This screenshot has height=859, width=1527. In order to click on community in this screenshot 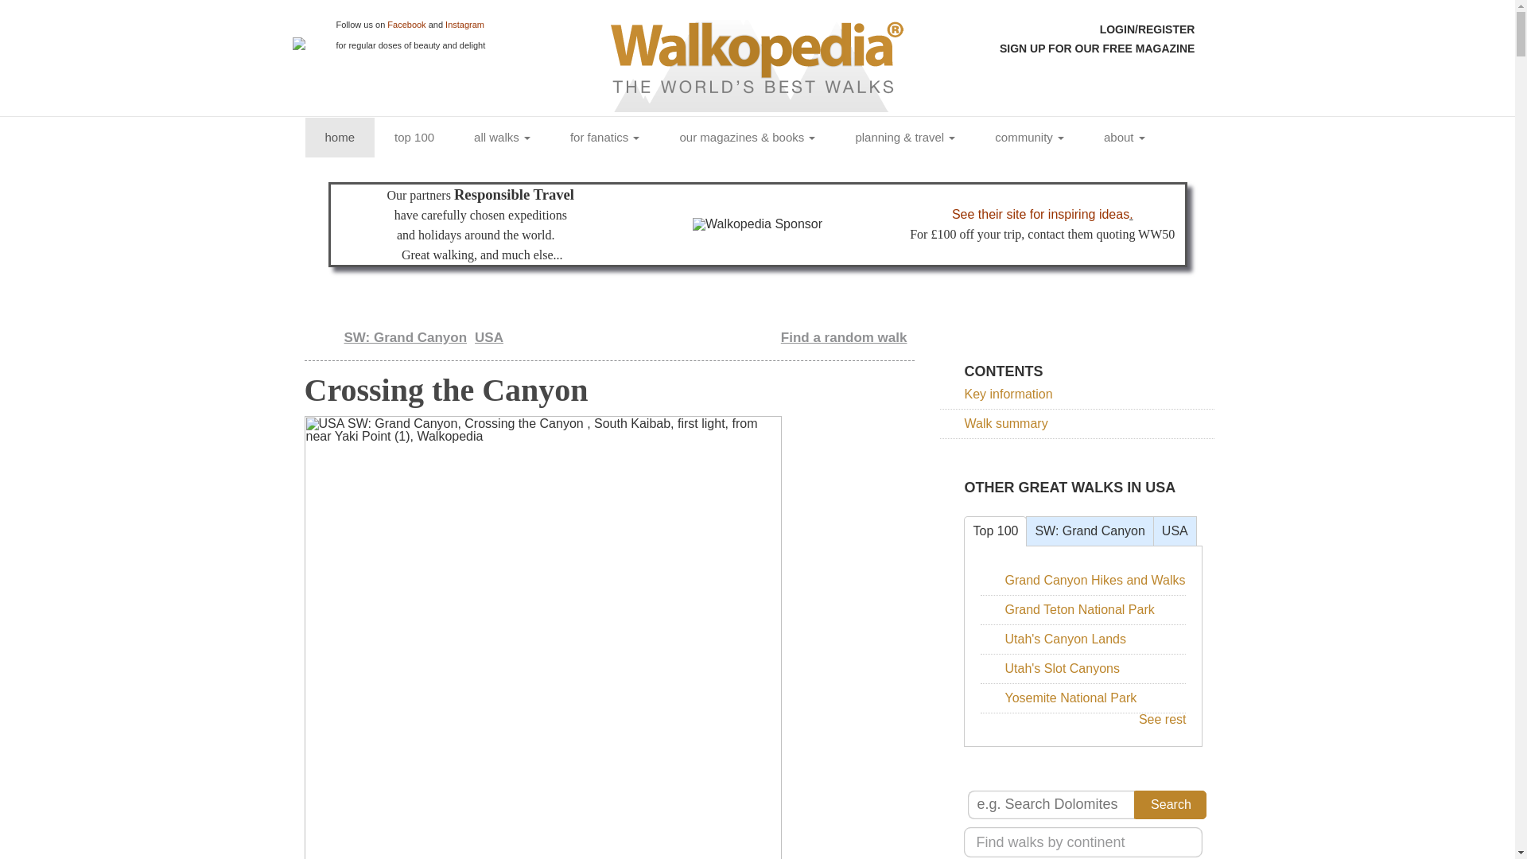, I will do `click(1029, 137)`.